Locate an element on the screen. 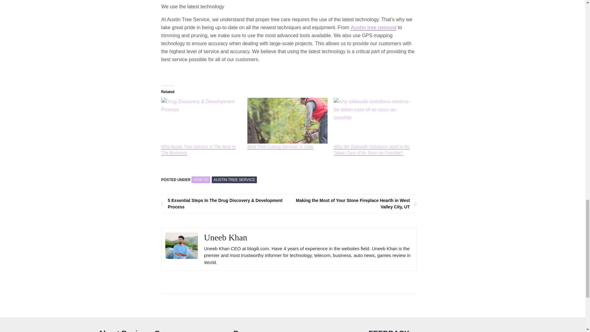 This screenshot has width=590, height=332. Austin tree removal is located at coordinates (373, 28).